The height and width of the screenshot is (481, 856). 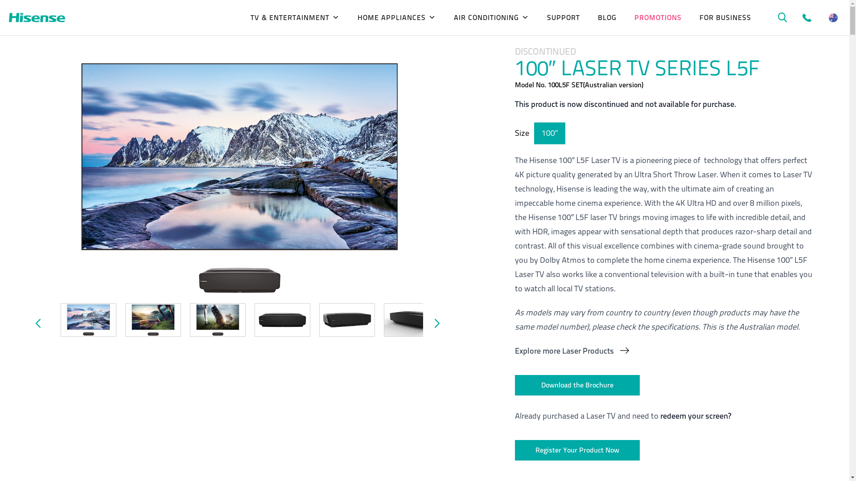 I want to click on Next, so click(x=446, y=335).